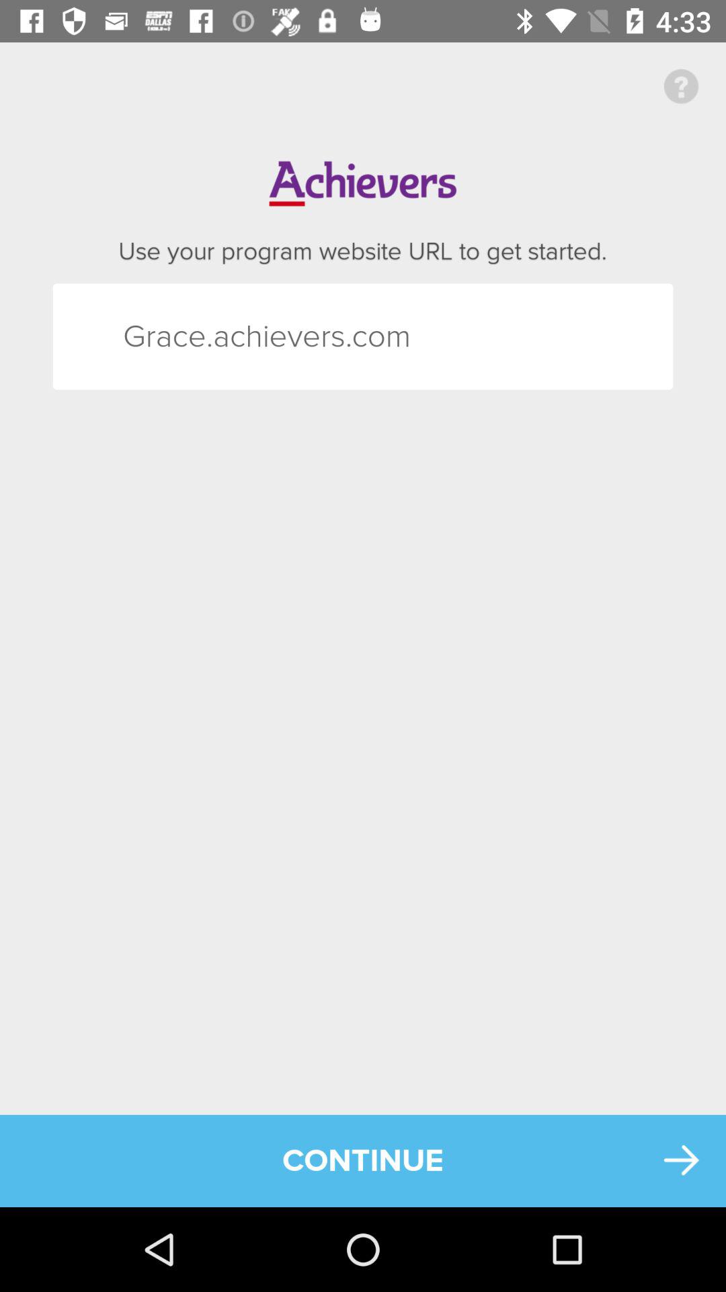 Image resolution: width=726 pixels, height=1292 pixels. What do you see at coordinates (147, 336) in the screenshot?
I see `choose the icon at the top left corner` at bounding box center [147, 336].